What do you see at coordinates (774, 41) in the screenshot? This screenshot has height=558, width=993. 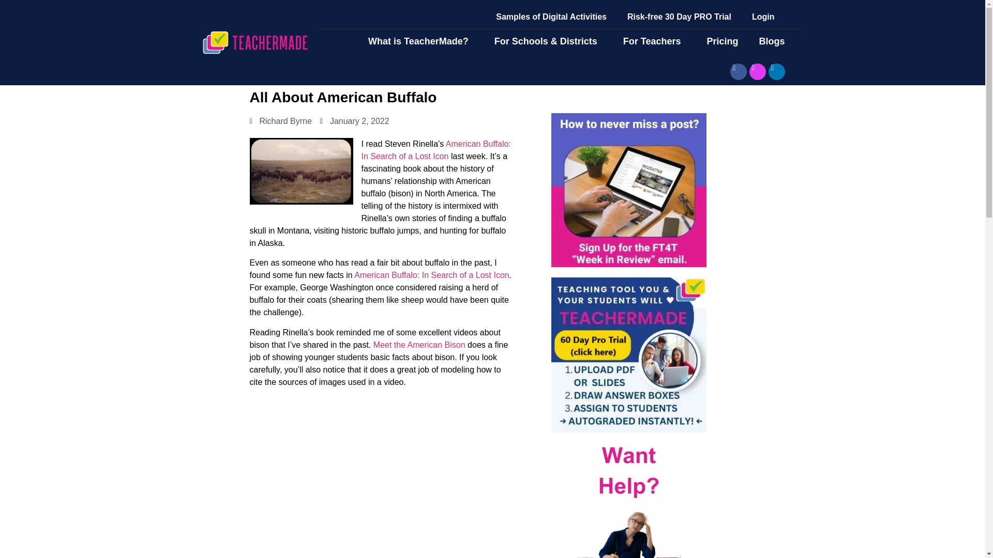 I see `Blogs` at bounding box center [774, 41].